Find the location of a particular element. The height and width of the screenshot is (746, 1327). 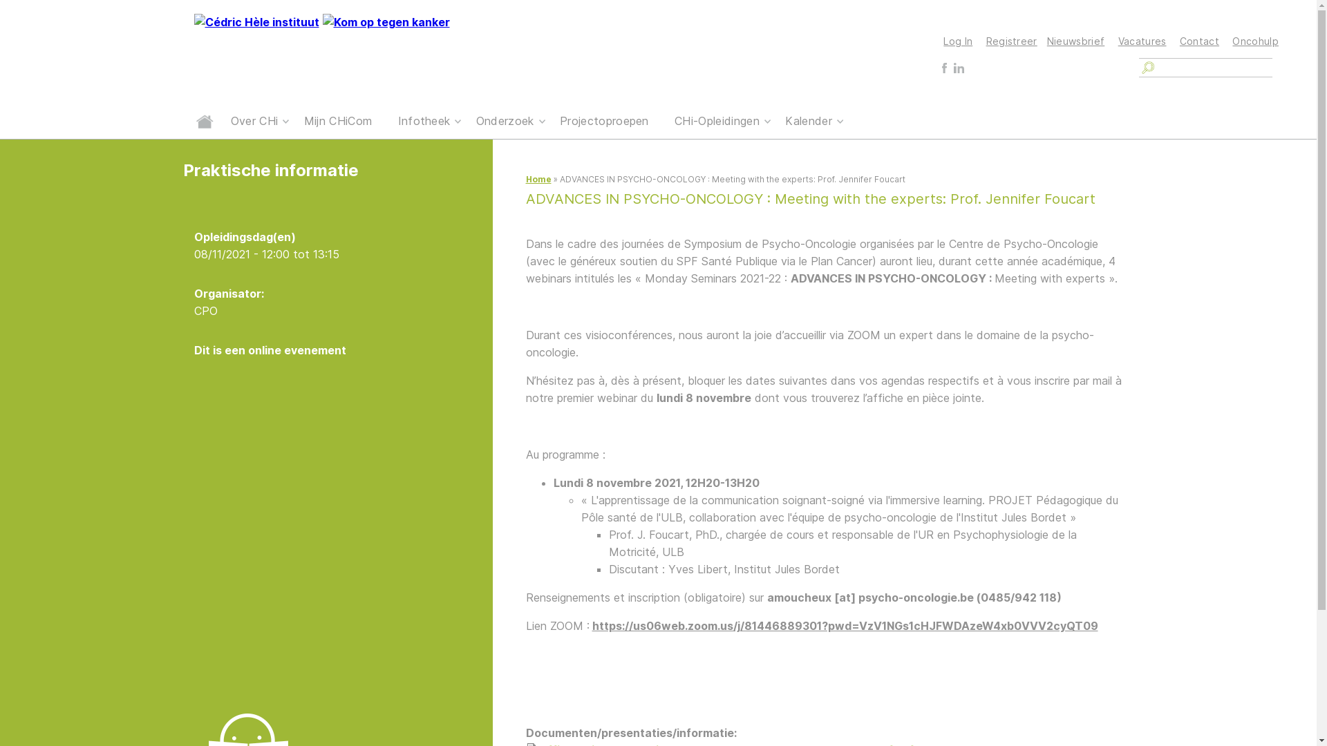

Onderzoek is located at coordinates (505, 122).